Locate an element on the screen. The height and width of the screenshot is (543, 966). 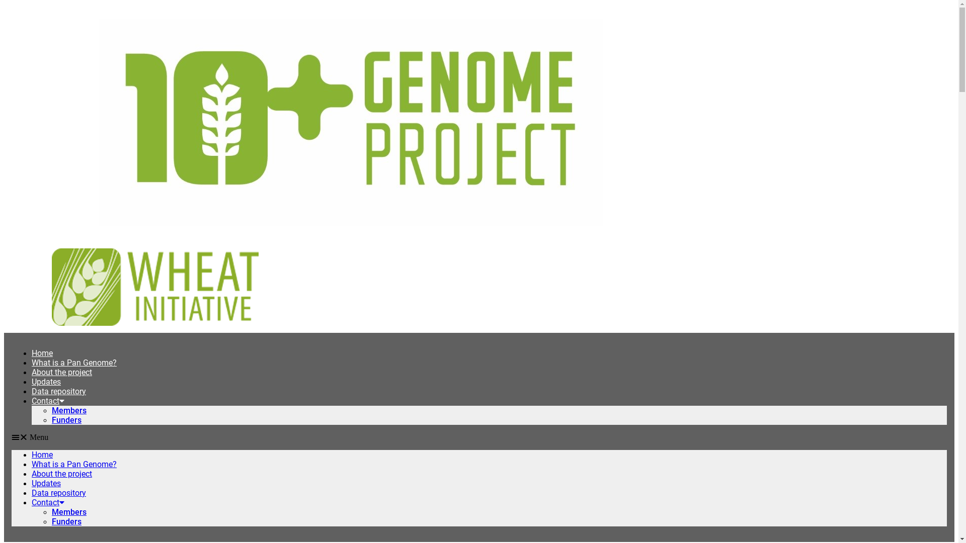
Home is located at coordinates (42, 353).